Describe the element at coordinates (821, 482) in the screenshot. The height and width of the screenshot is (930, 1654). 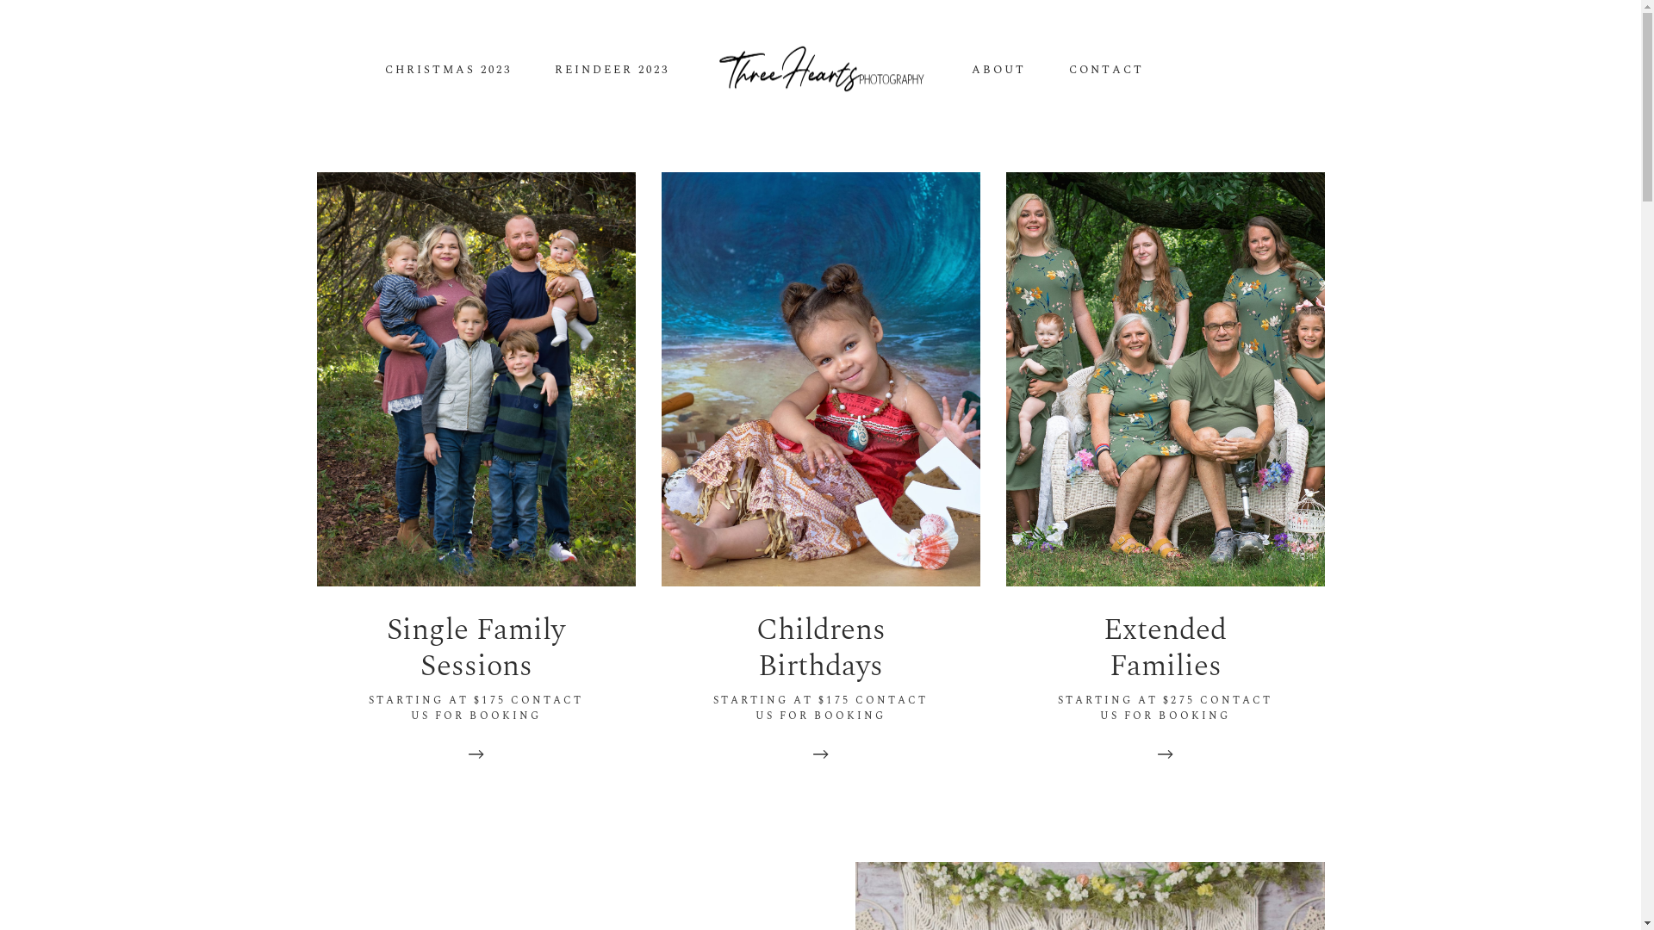
I see `Childrens Birthdays
STARTING AT $175 CONTACT US FOR BOOKING` at that location.